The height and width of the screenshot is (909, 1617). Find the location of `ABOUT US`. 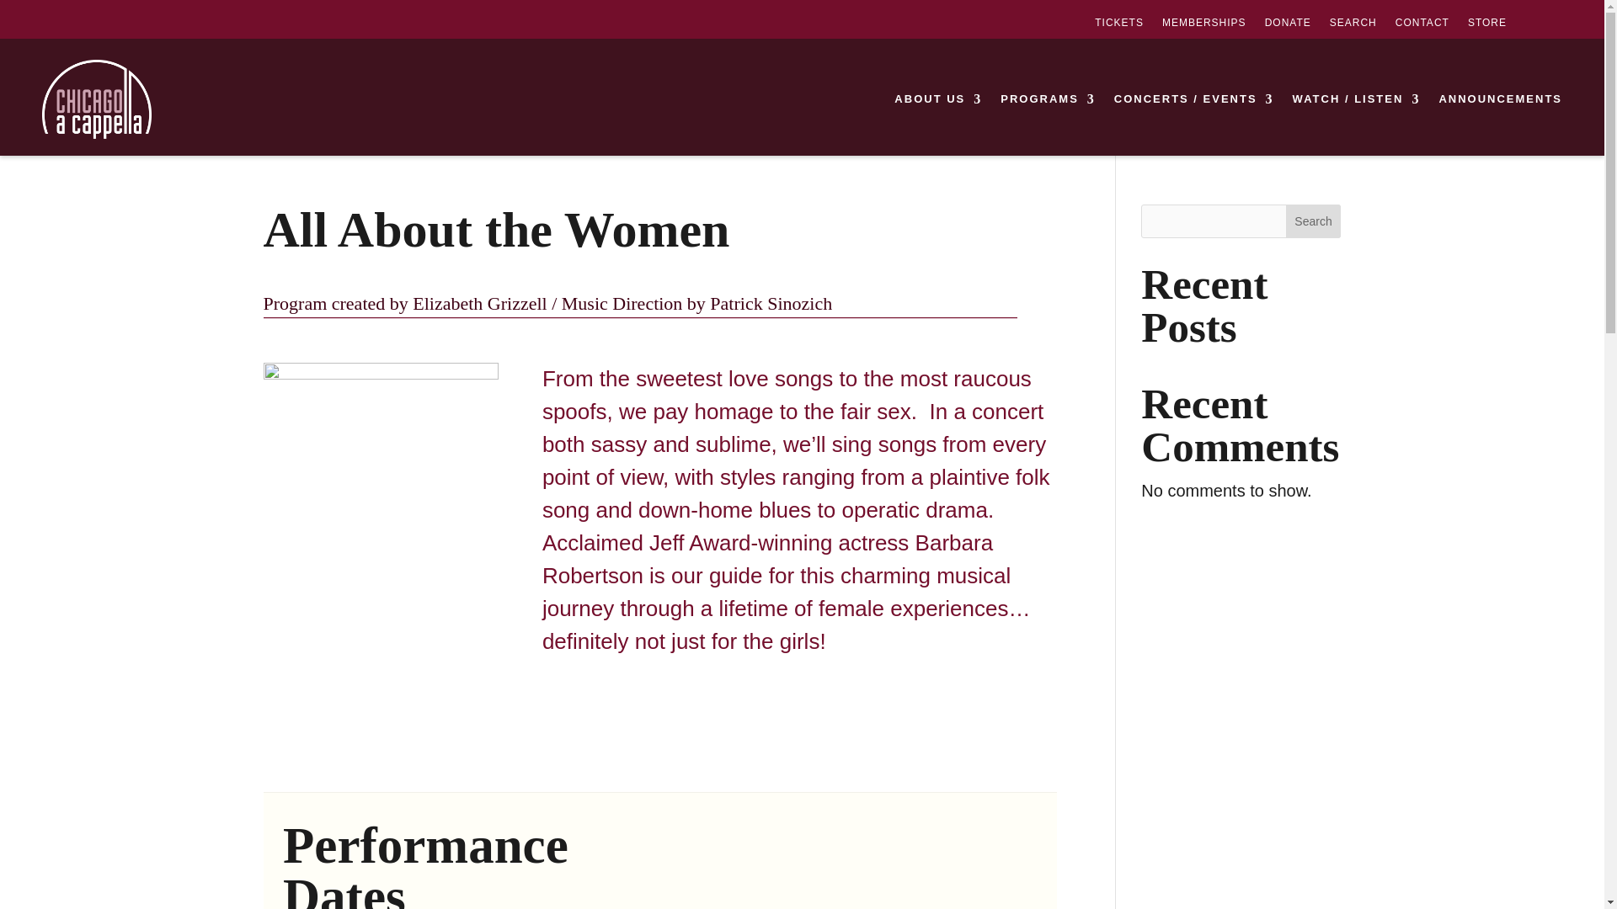

ABOUT US is located at coordinates (937, 99).